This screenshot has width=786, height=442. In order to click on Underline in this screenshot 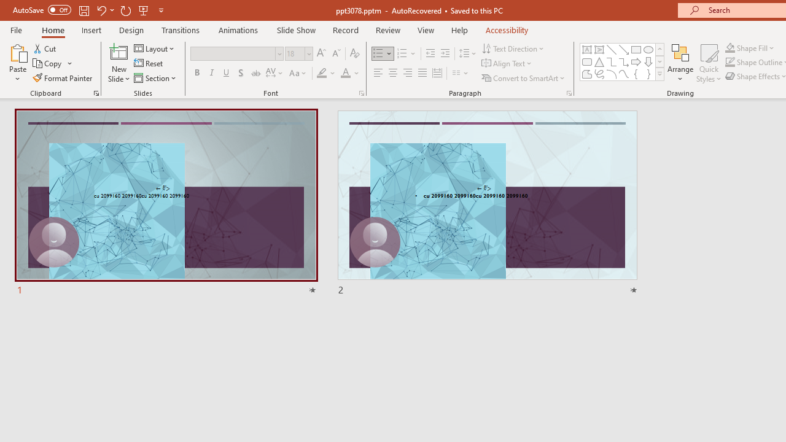, I will do `click(227, 74)`.